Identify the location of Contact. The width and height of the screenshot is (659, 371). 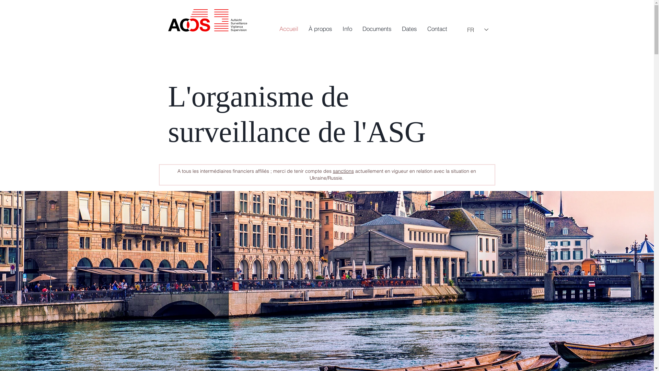
(437, 29).